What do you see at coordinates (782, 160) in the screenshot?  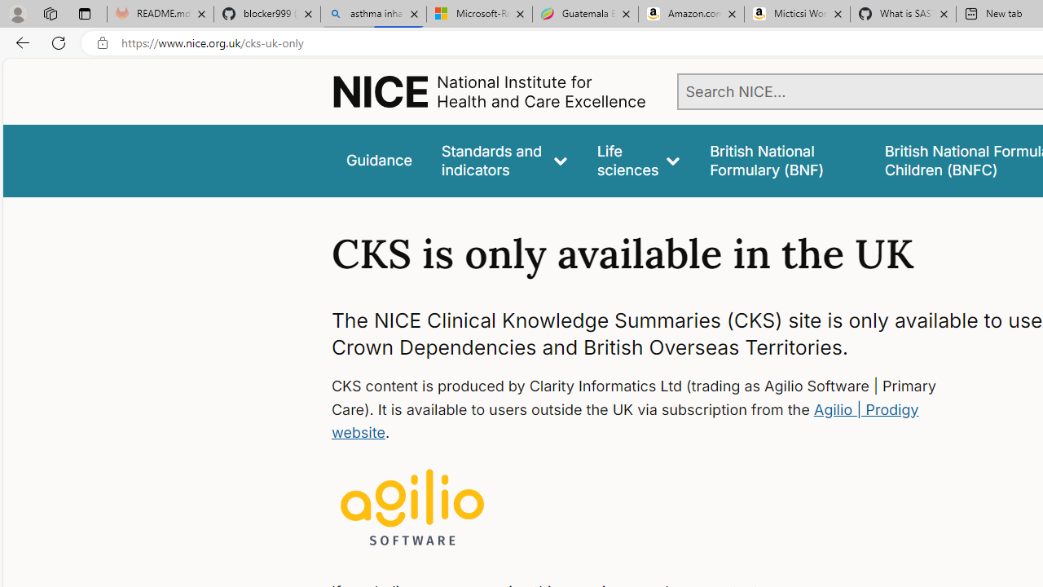 I see `false` at bounding box center [782, 160].